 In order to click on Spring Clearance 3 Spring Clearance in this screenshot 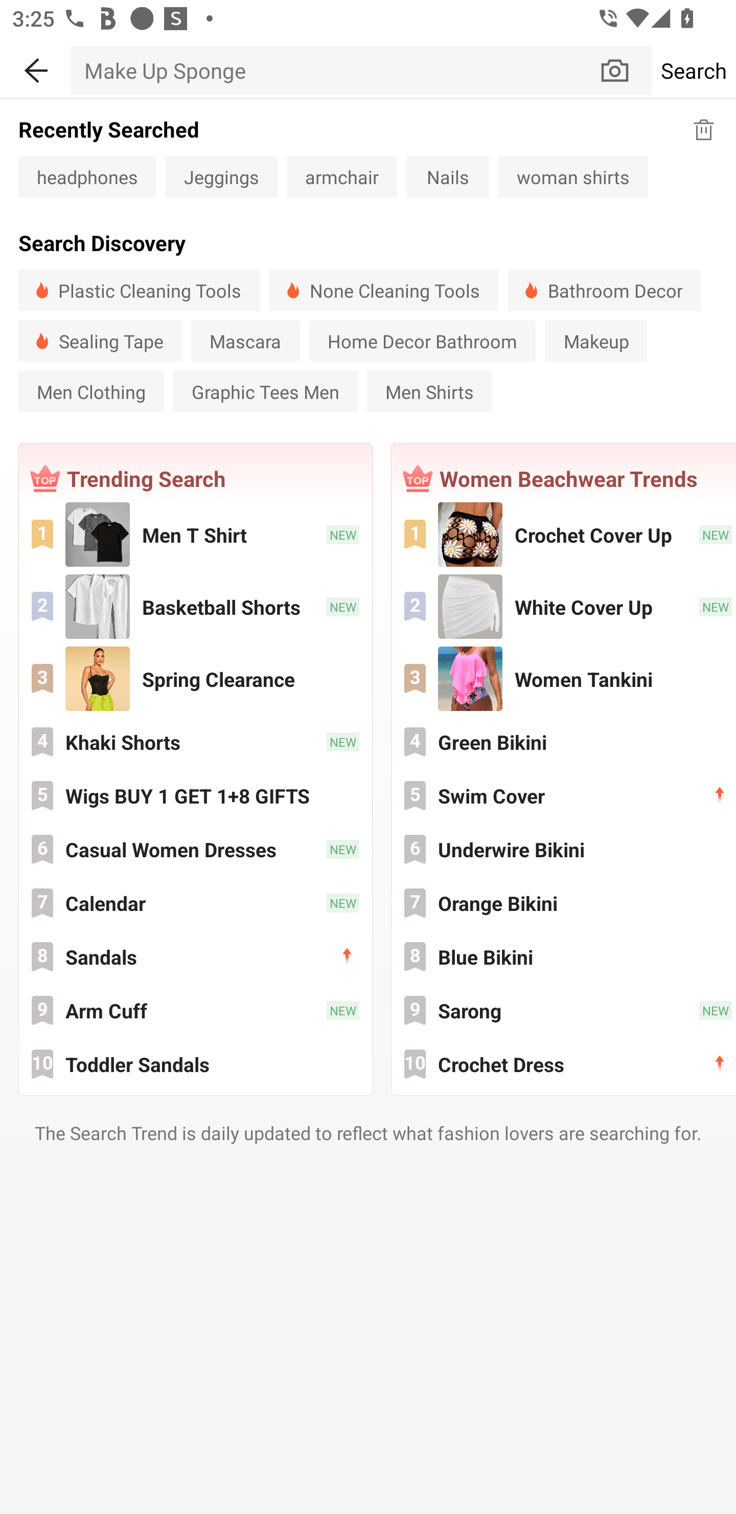, I will do `click(195, 679)`.